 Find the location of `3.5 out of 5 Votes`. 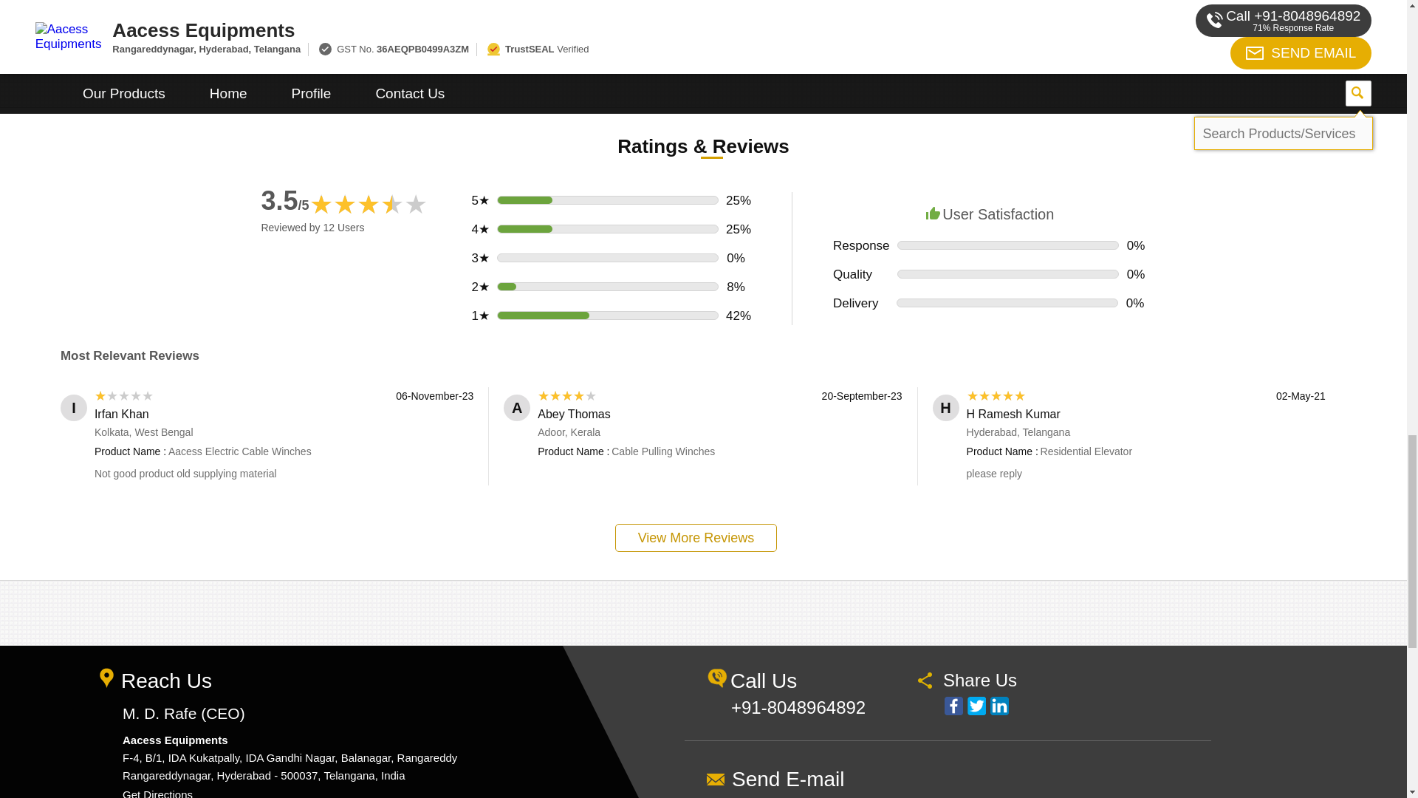

3.5 out of 5 Votes is located at coordinates (285, 199).